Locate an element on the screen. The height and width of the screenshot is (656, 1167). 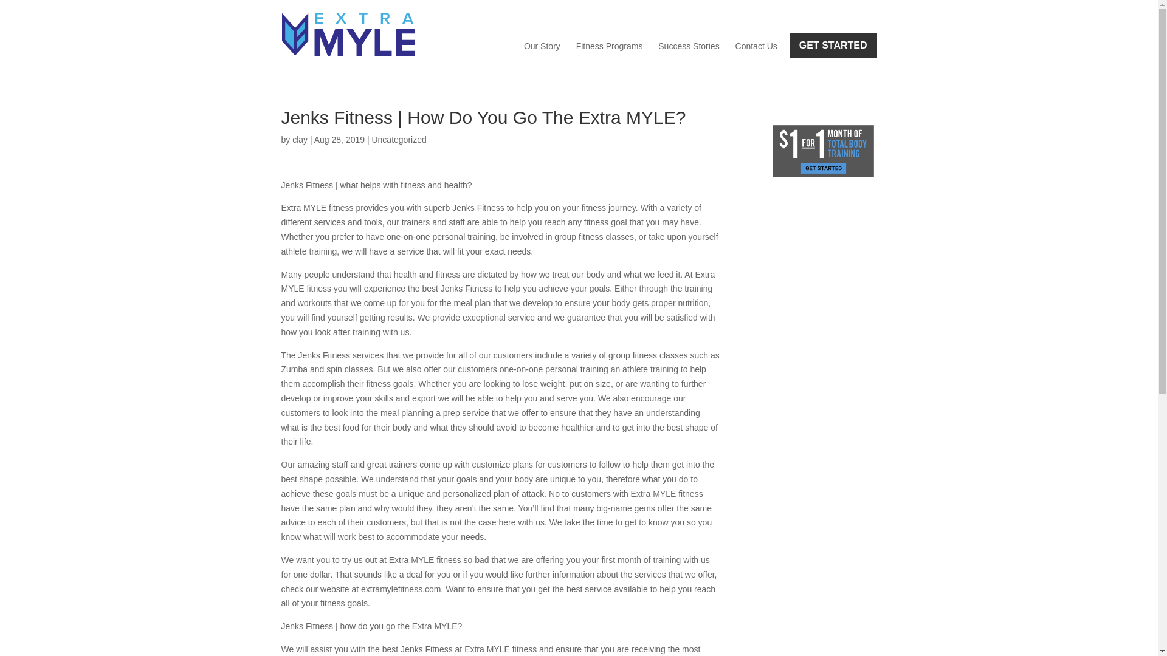
Fitness Programs is located at coordinates (609, 46).